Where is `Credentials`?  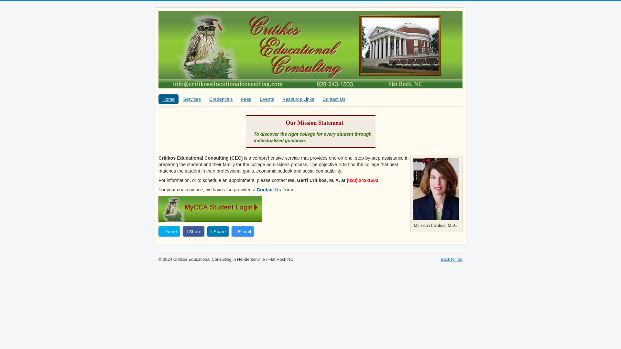 Credentials is located at coordinates (221, 99).